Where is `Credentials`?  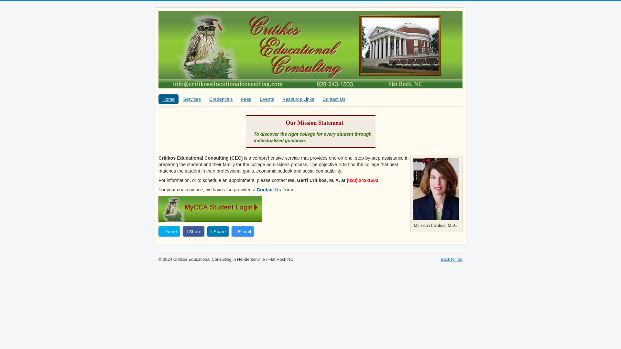 Credentials is located at coordinates (221, 99).